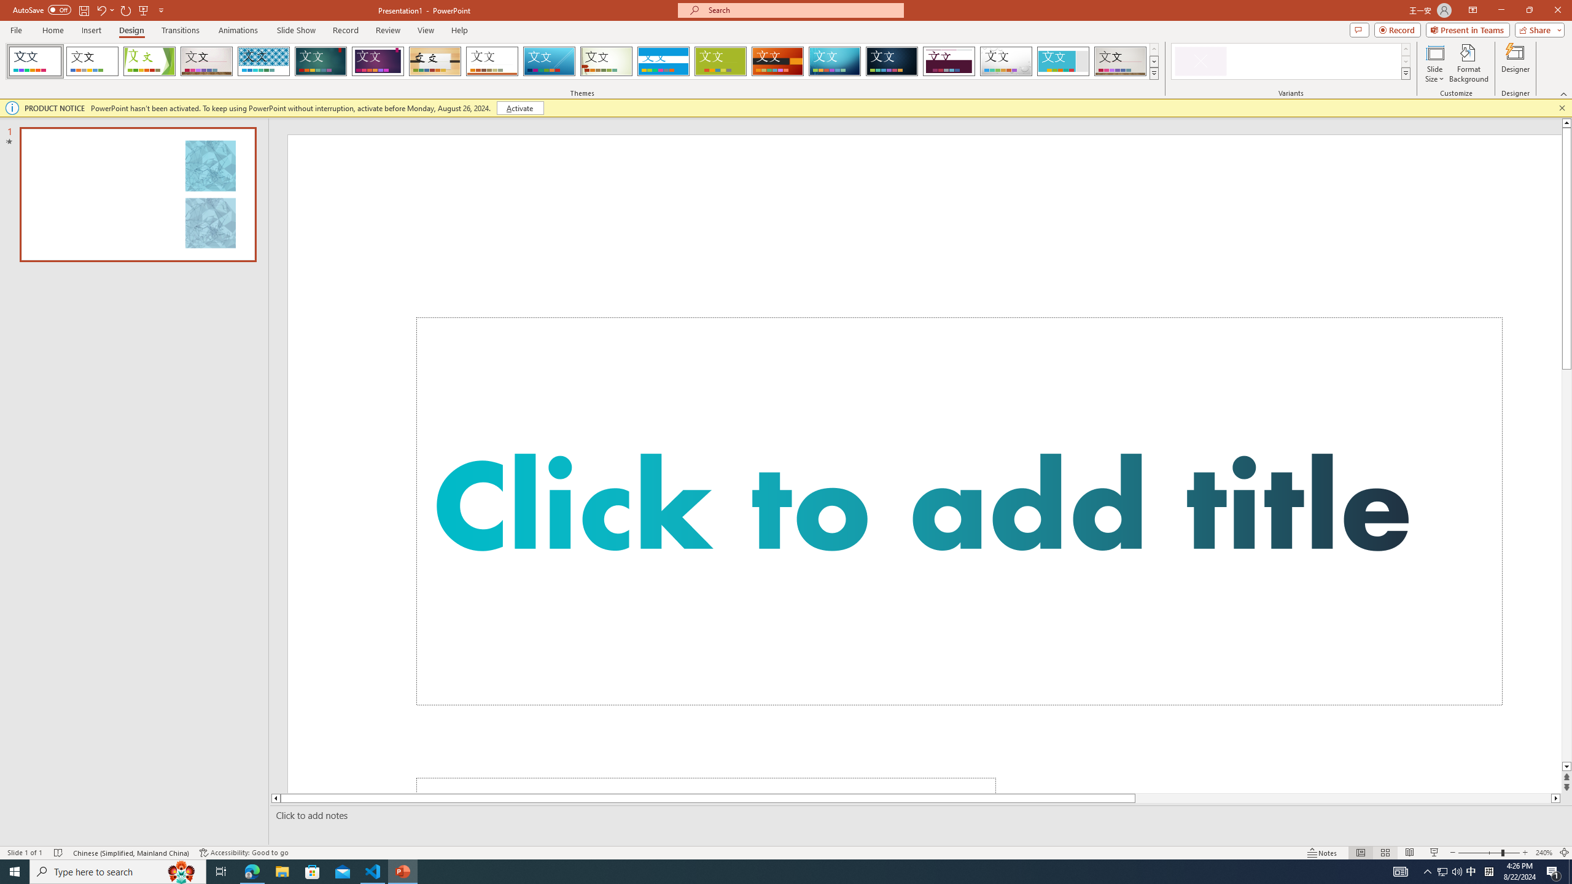  I want to click on Microsoft search, so click(802, 10).